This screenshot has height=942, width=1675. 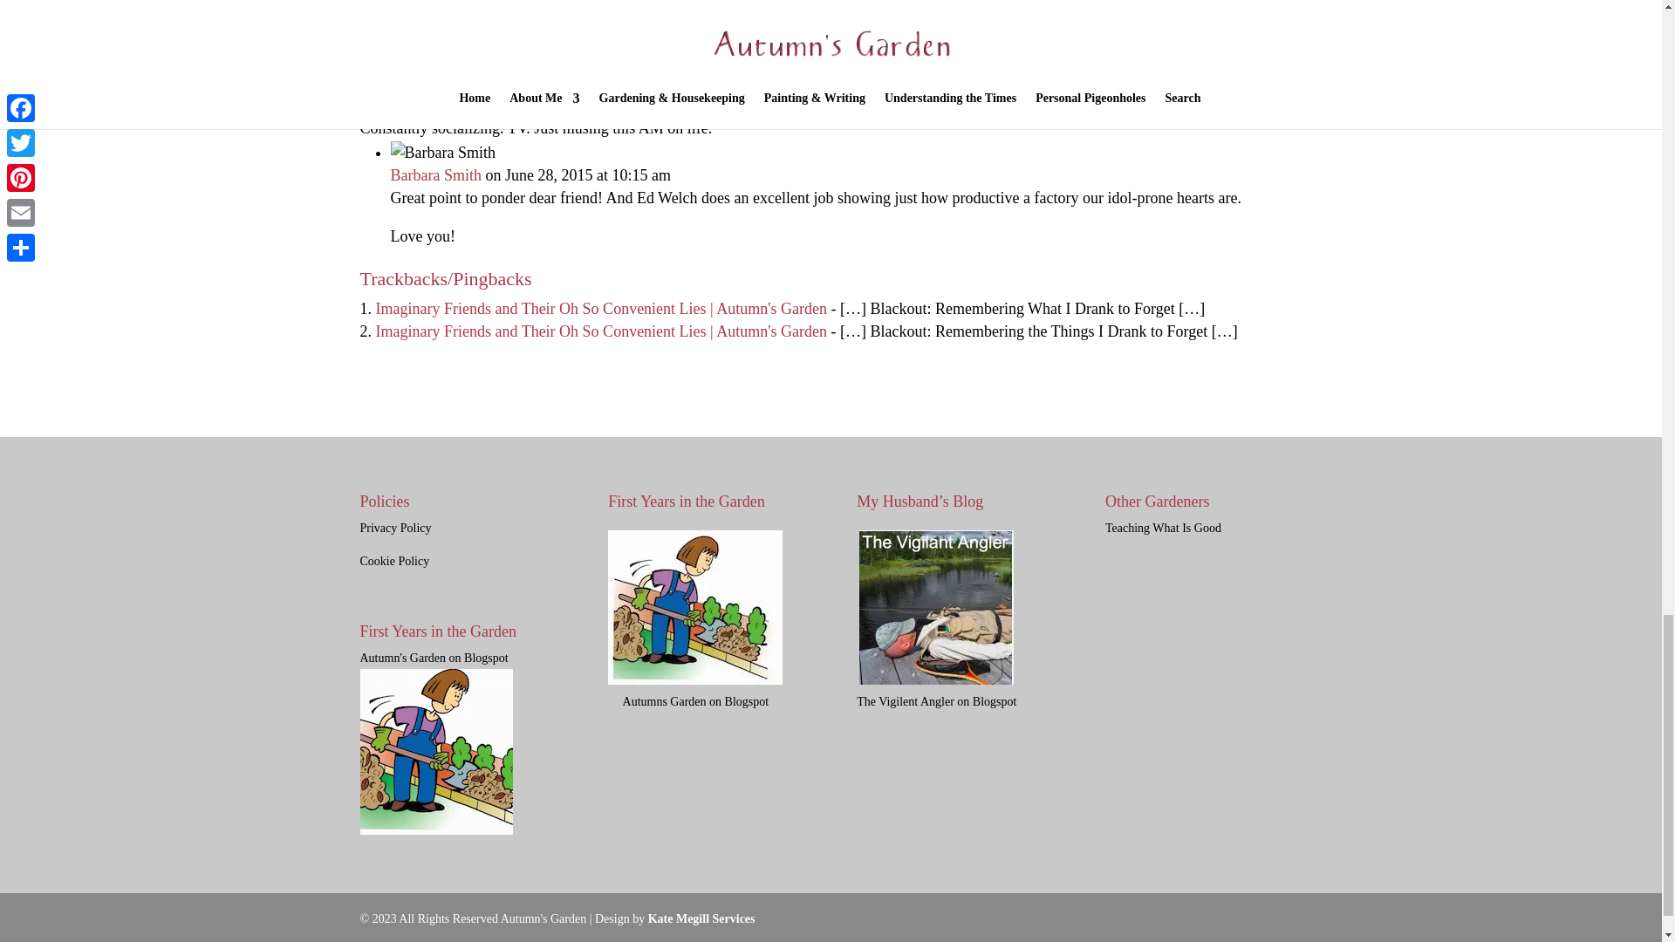 I want to click on Privacy Policy, so click(x=394, y=529).